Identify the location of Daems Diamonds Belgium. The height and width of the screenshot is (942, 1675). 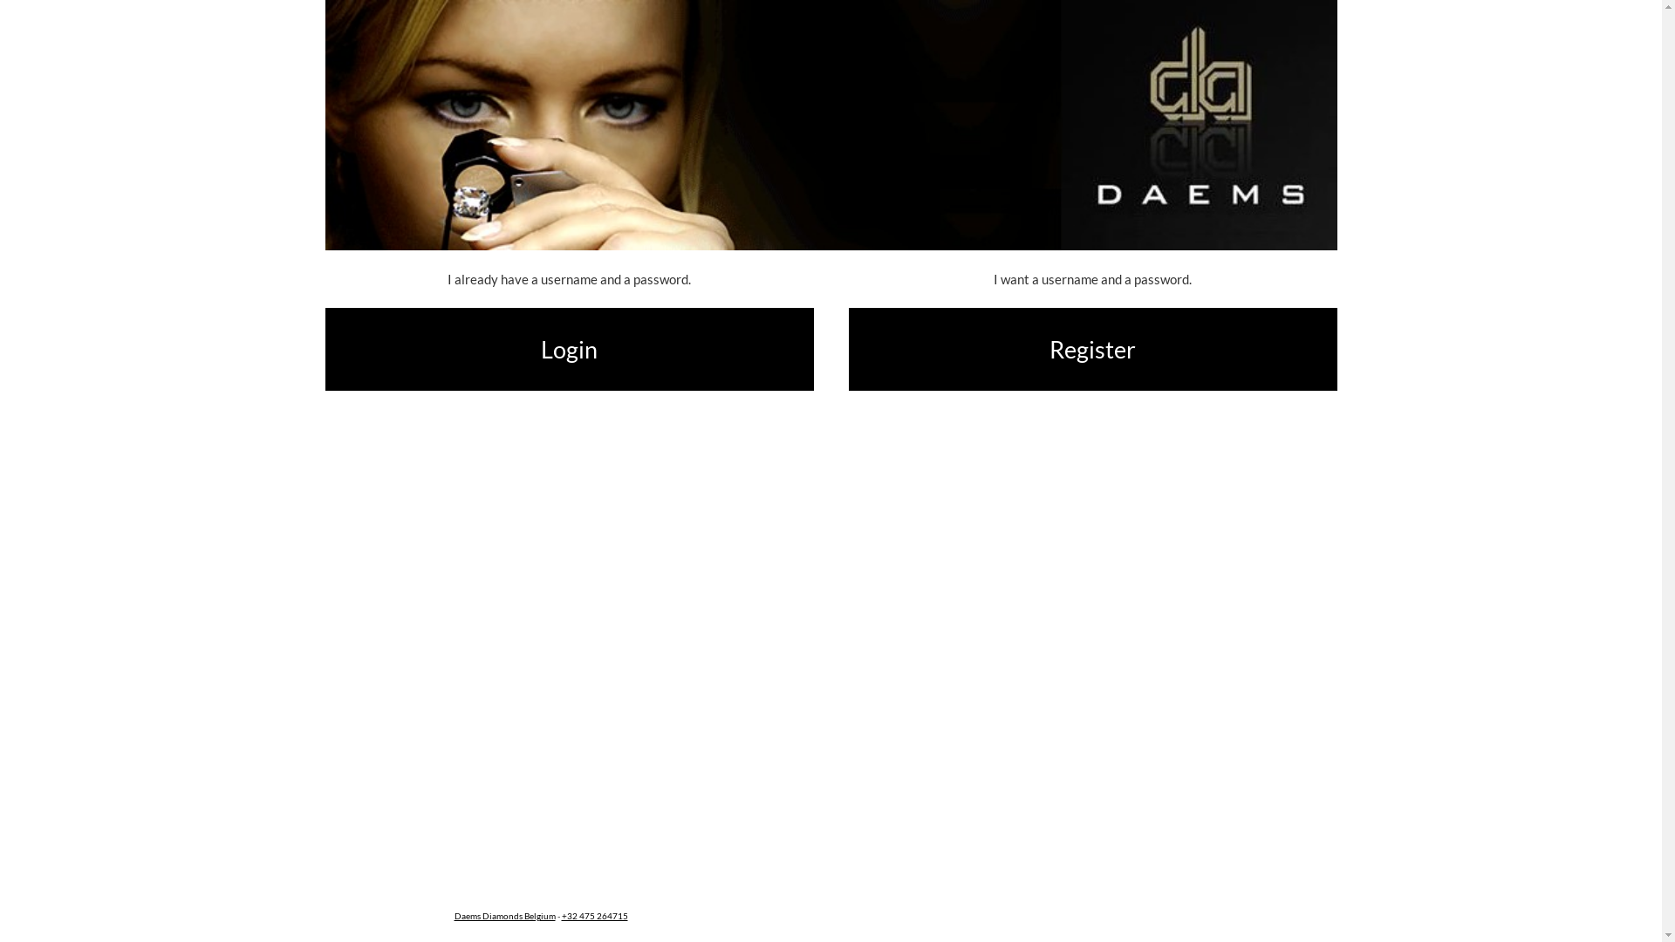
(504, 916).